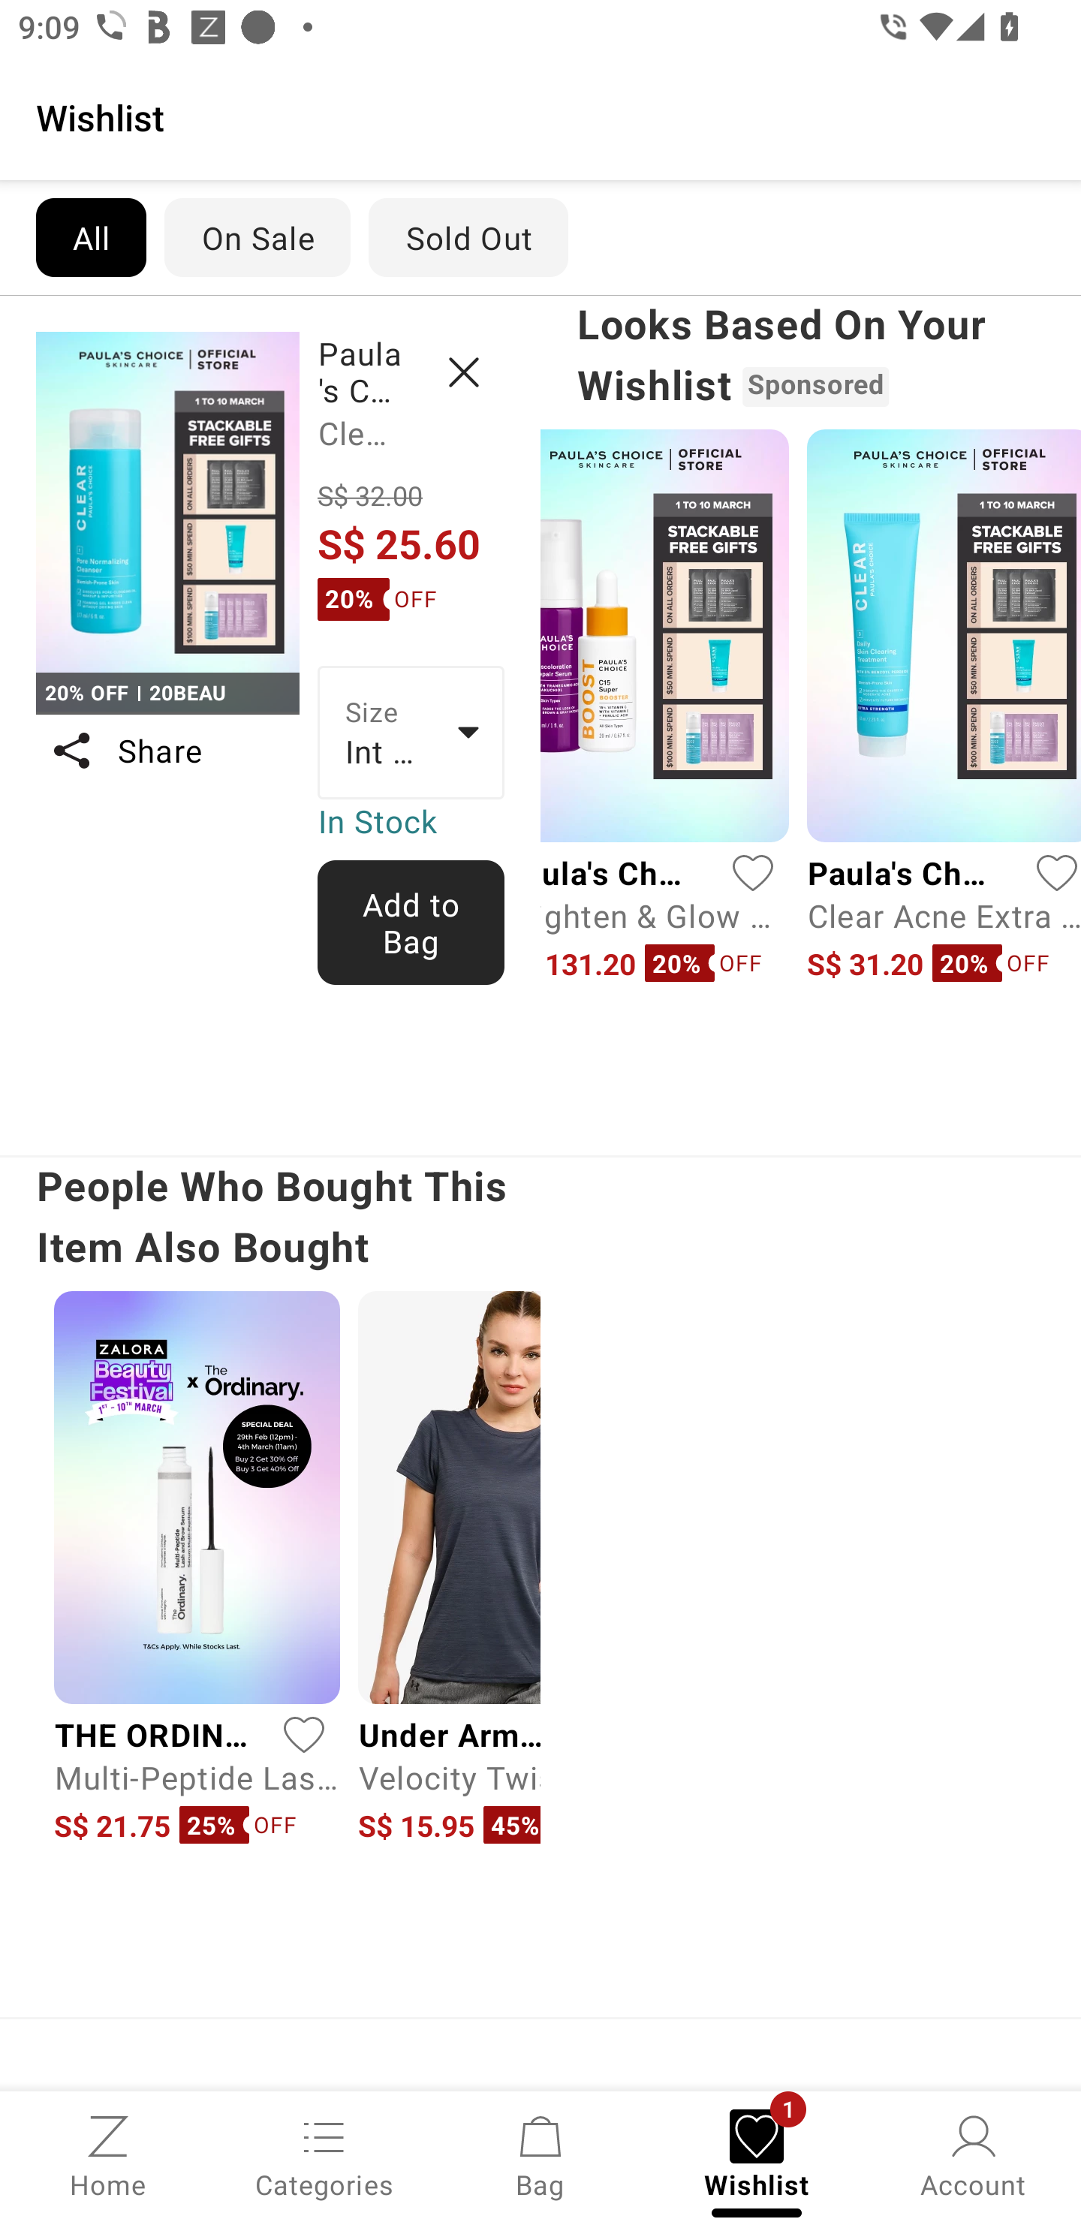  Describe the element at coordinates (411, 922) in the screenshot. I see `Add to Bag` at that location.